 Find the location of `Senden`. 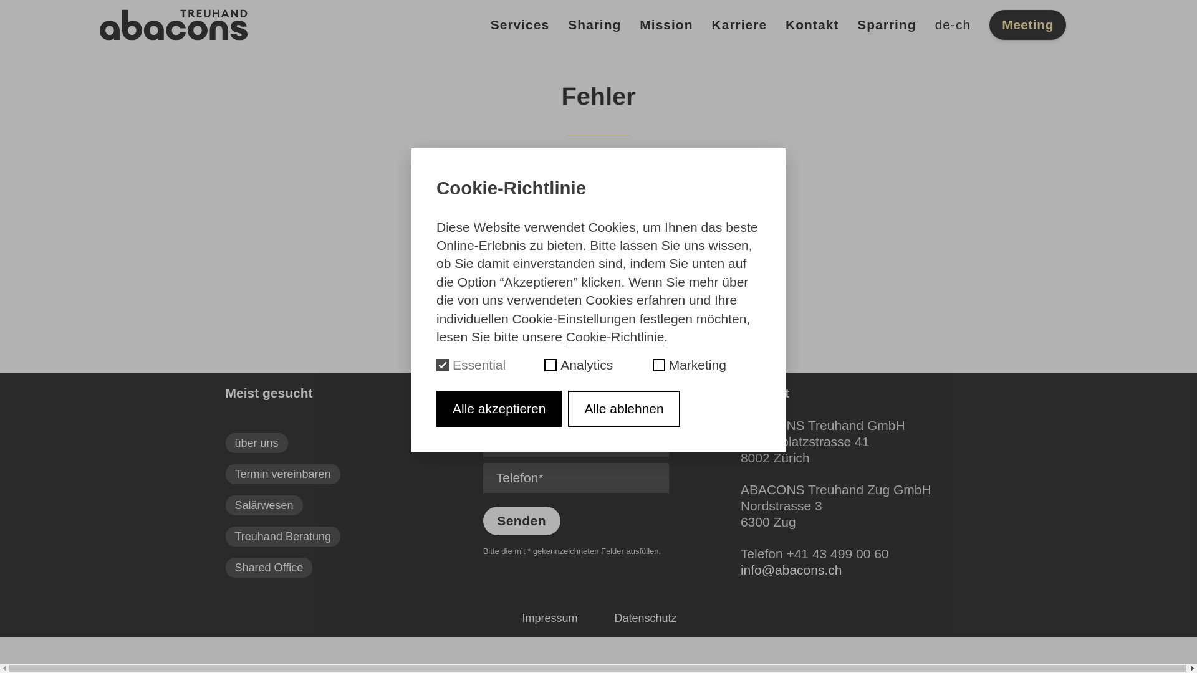

Senden is located at coordinates (522, 521).